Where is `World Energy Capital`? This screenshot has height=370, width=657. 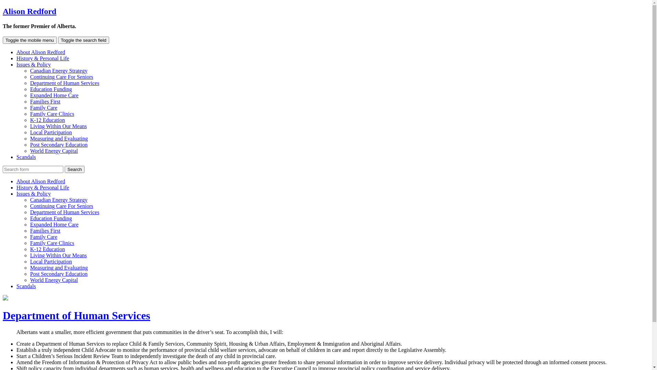
World Energy Capital is located at coordinates (54, 280).